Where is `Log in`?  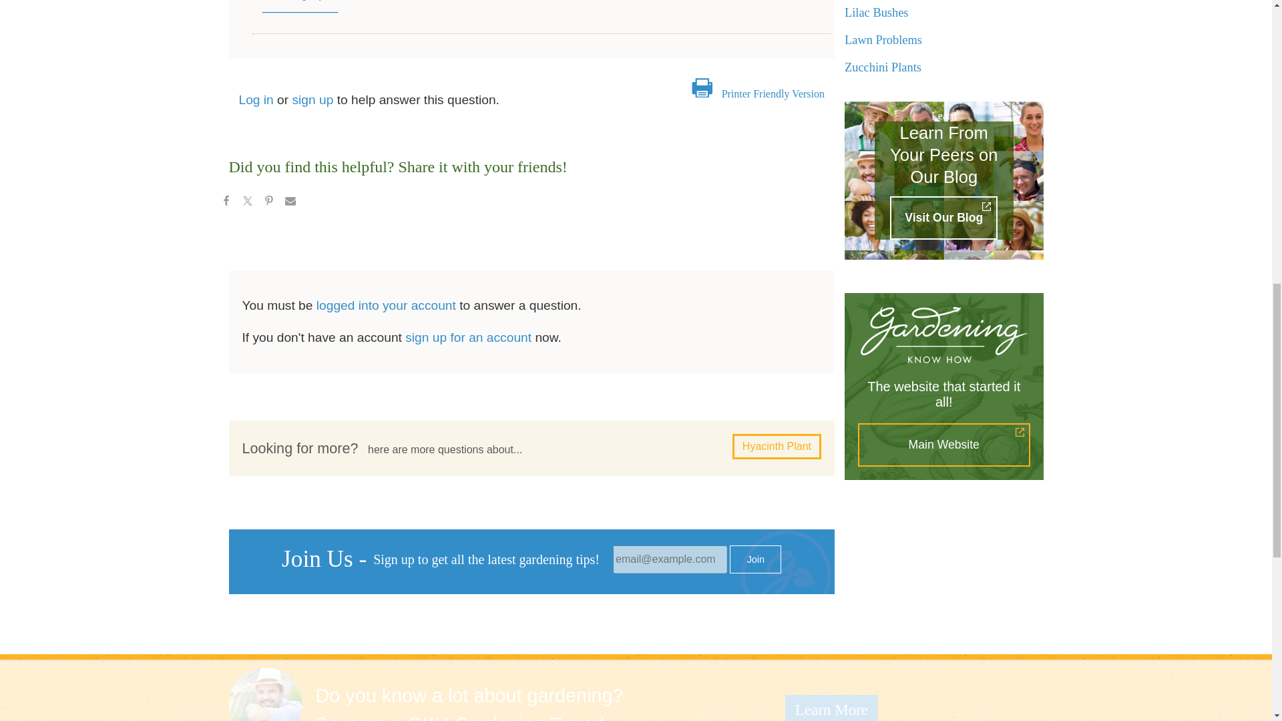
Log in is located at coordinates (256, 99).